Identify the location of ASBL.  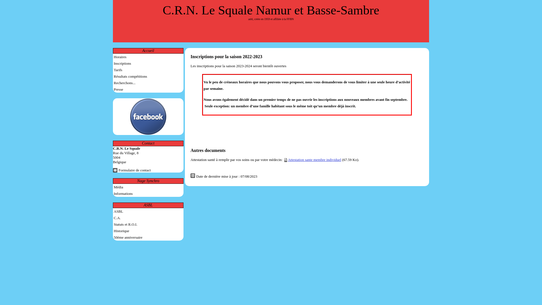
(148, 205).